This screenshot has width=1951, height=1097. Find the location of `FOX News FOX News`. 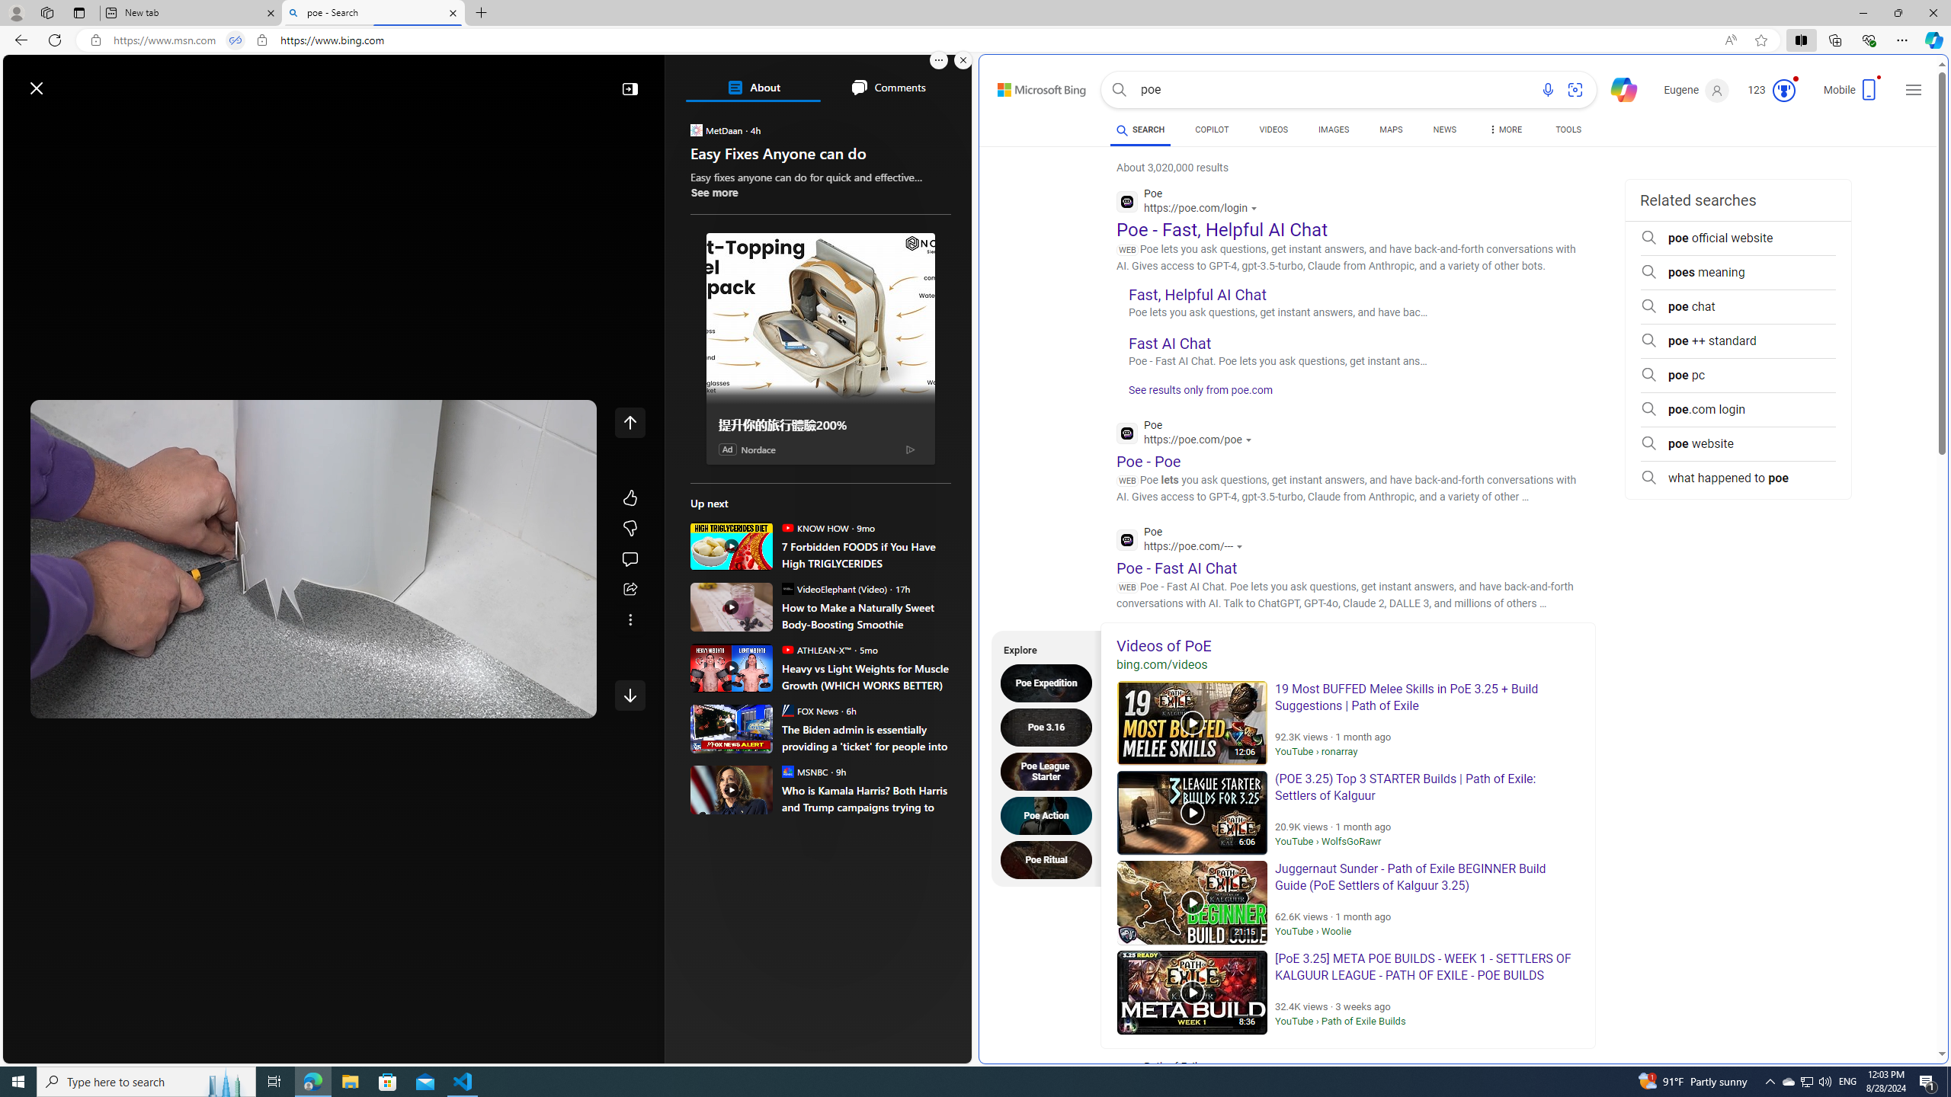

FOX News FOX News is located at coordinates (809, 710).